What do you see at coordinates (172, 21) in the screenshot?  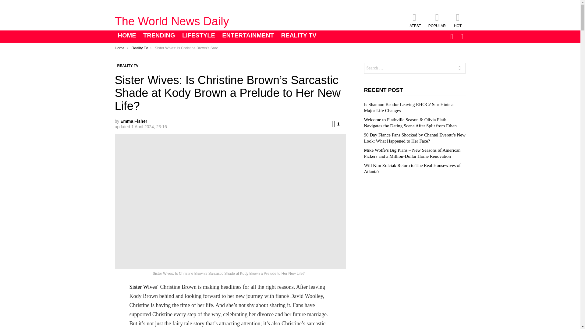 I see `The World News Daily` at bounding box center [172, 21].